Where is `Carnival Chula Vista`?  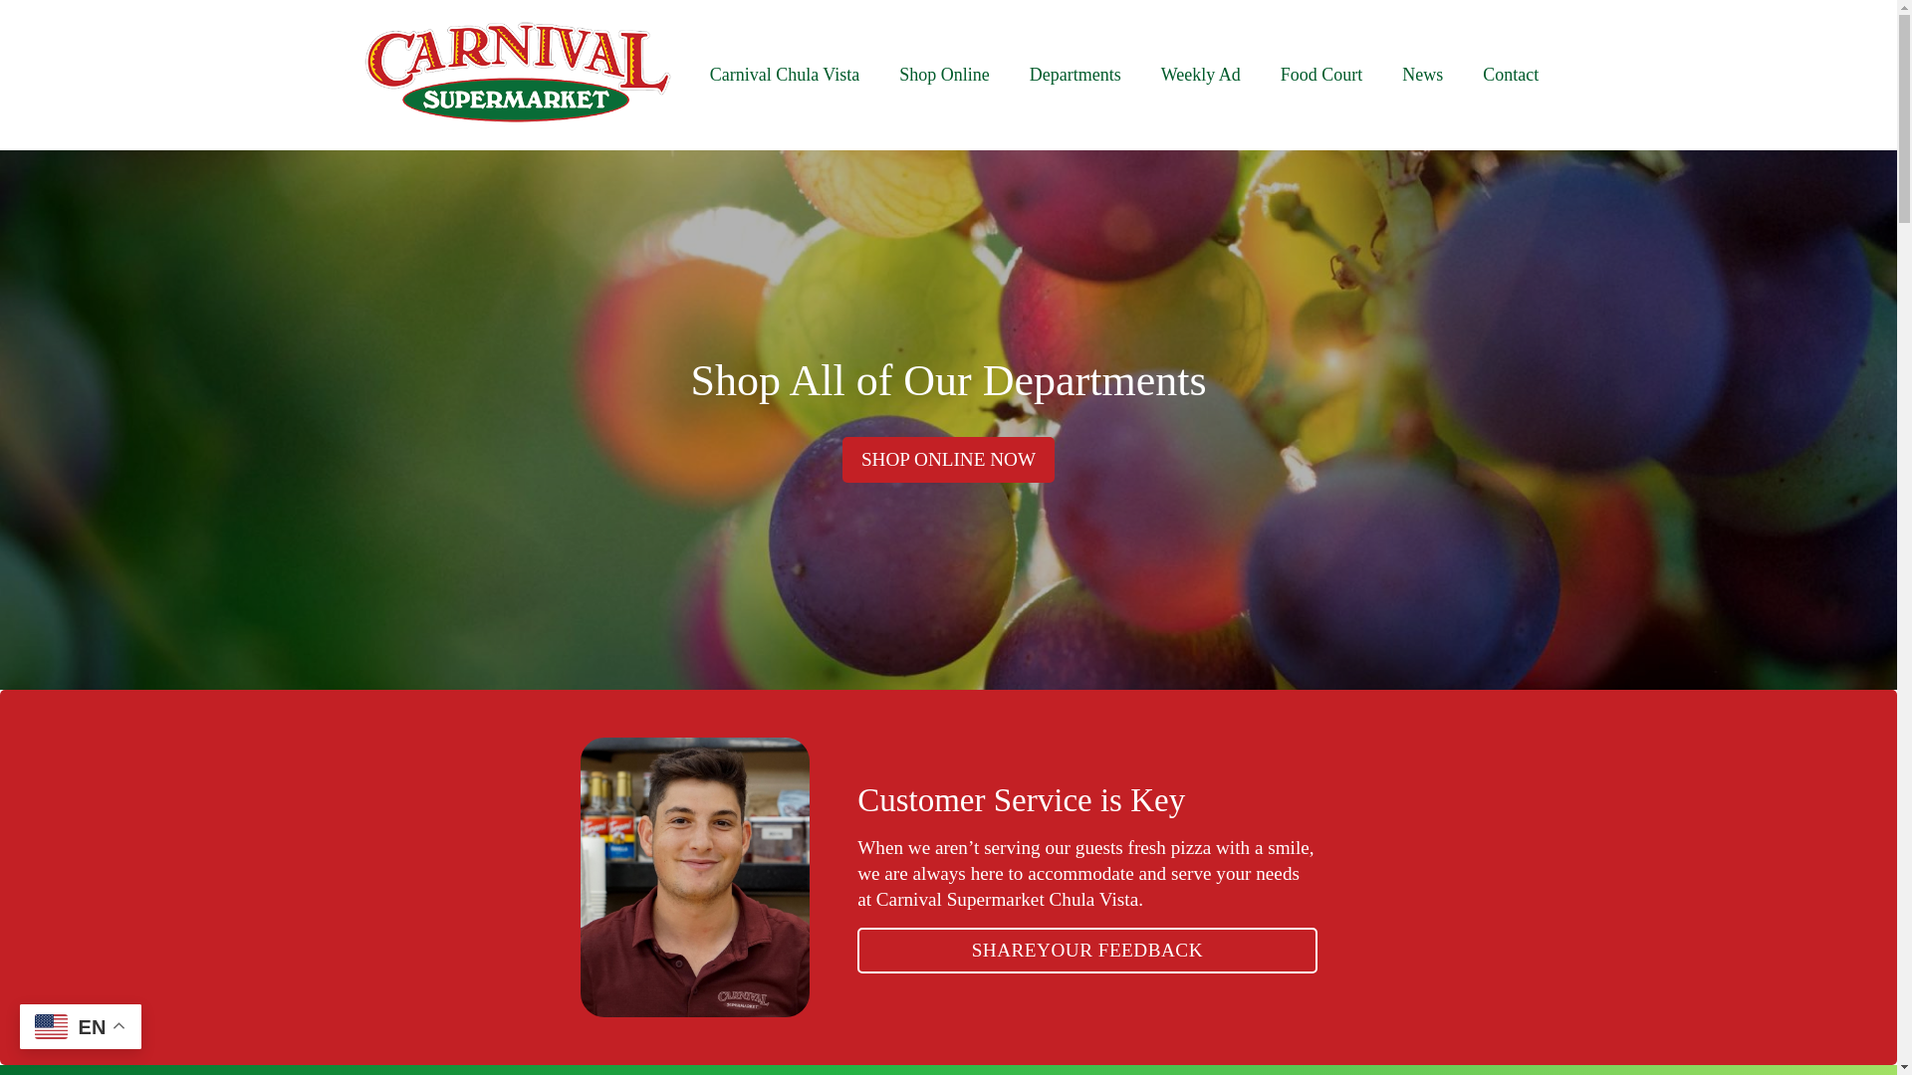
Carnival Chula Vista is located at coordinates (785, 74).